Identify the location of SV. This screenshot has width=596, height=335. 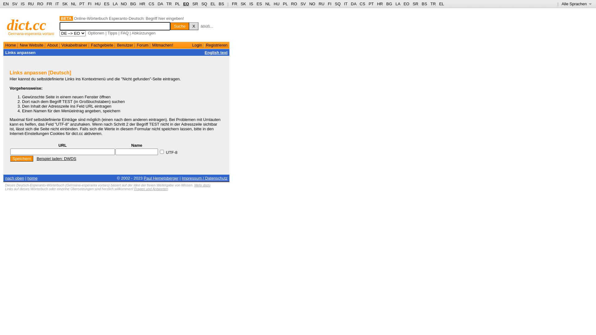
(15, 4).